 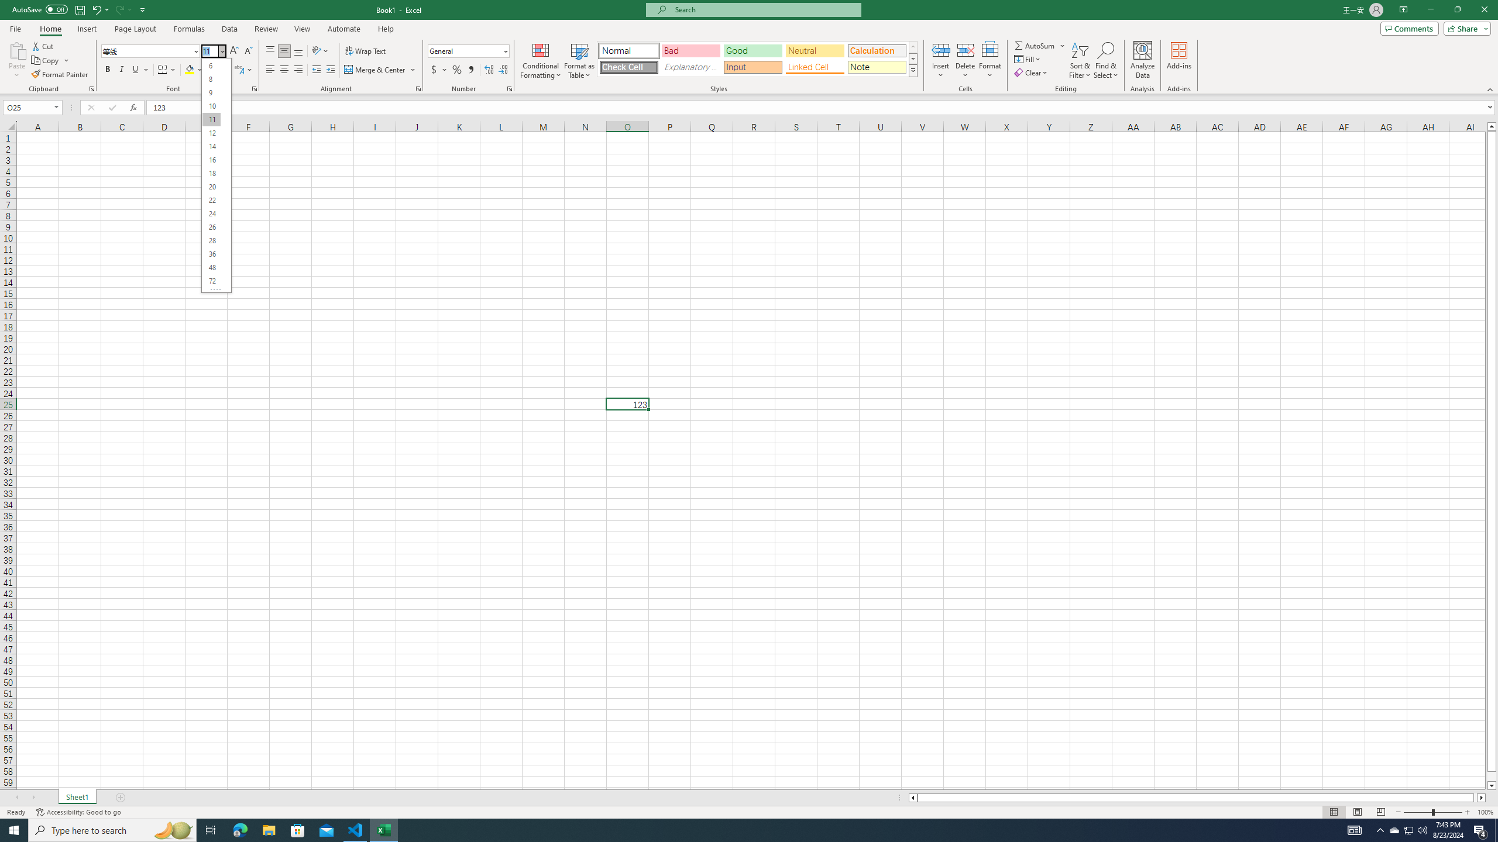 I want to click on Underline, so click(x=140, y=70).